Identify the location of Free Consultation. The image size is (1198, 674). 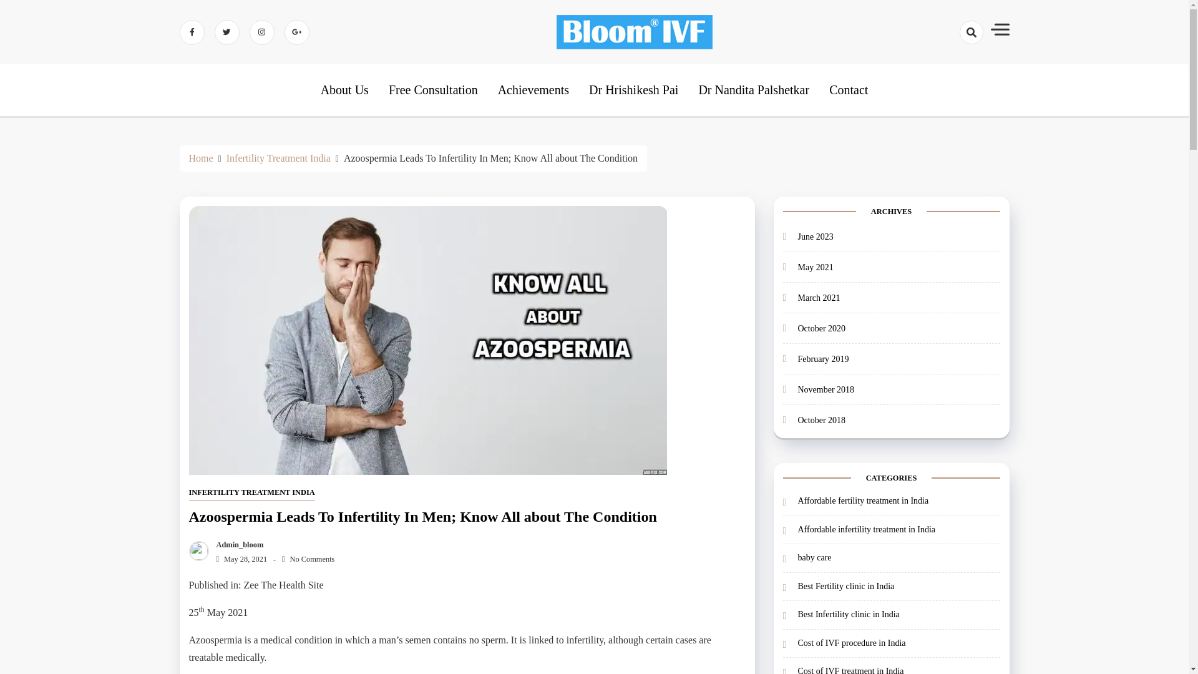
(433, 90).